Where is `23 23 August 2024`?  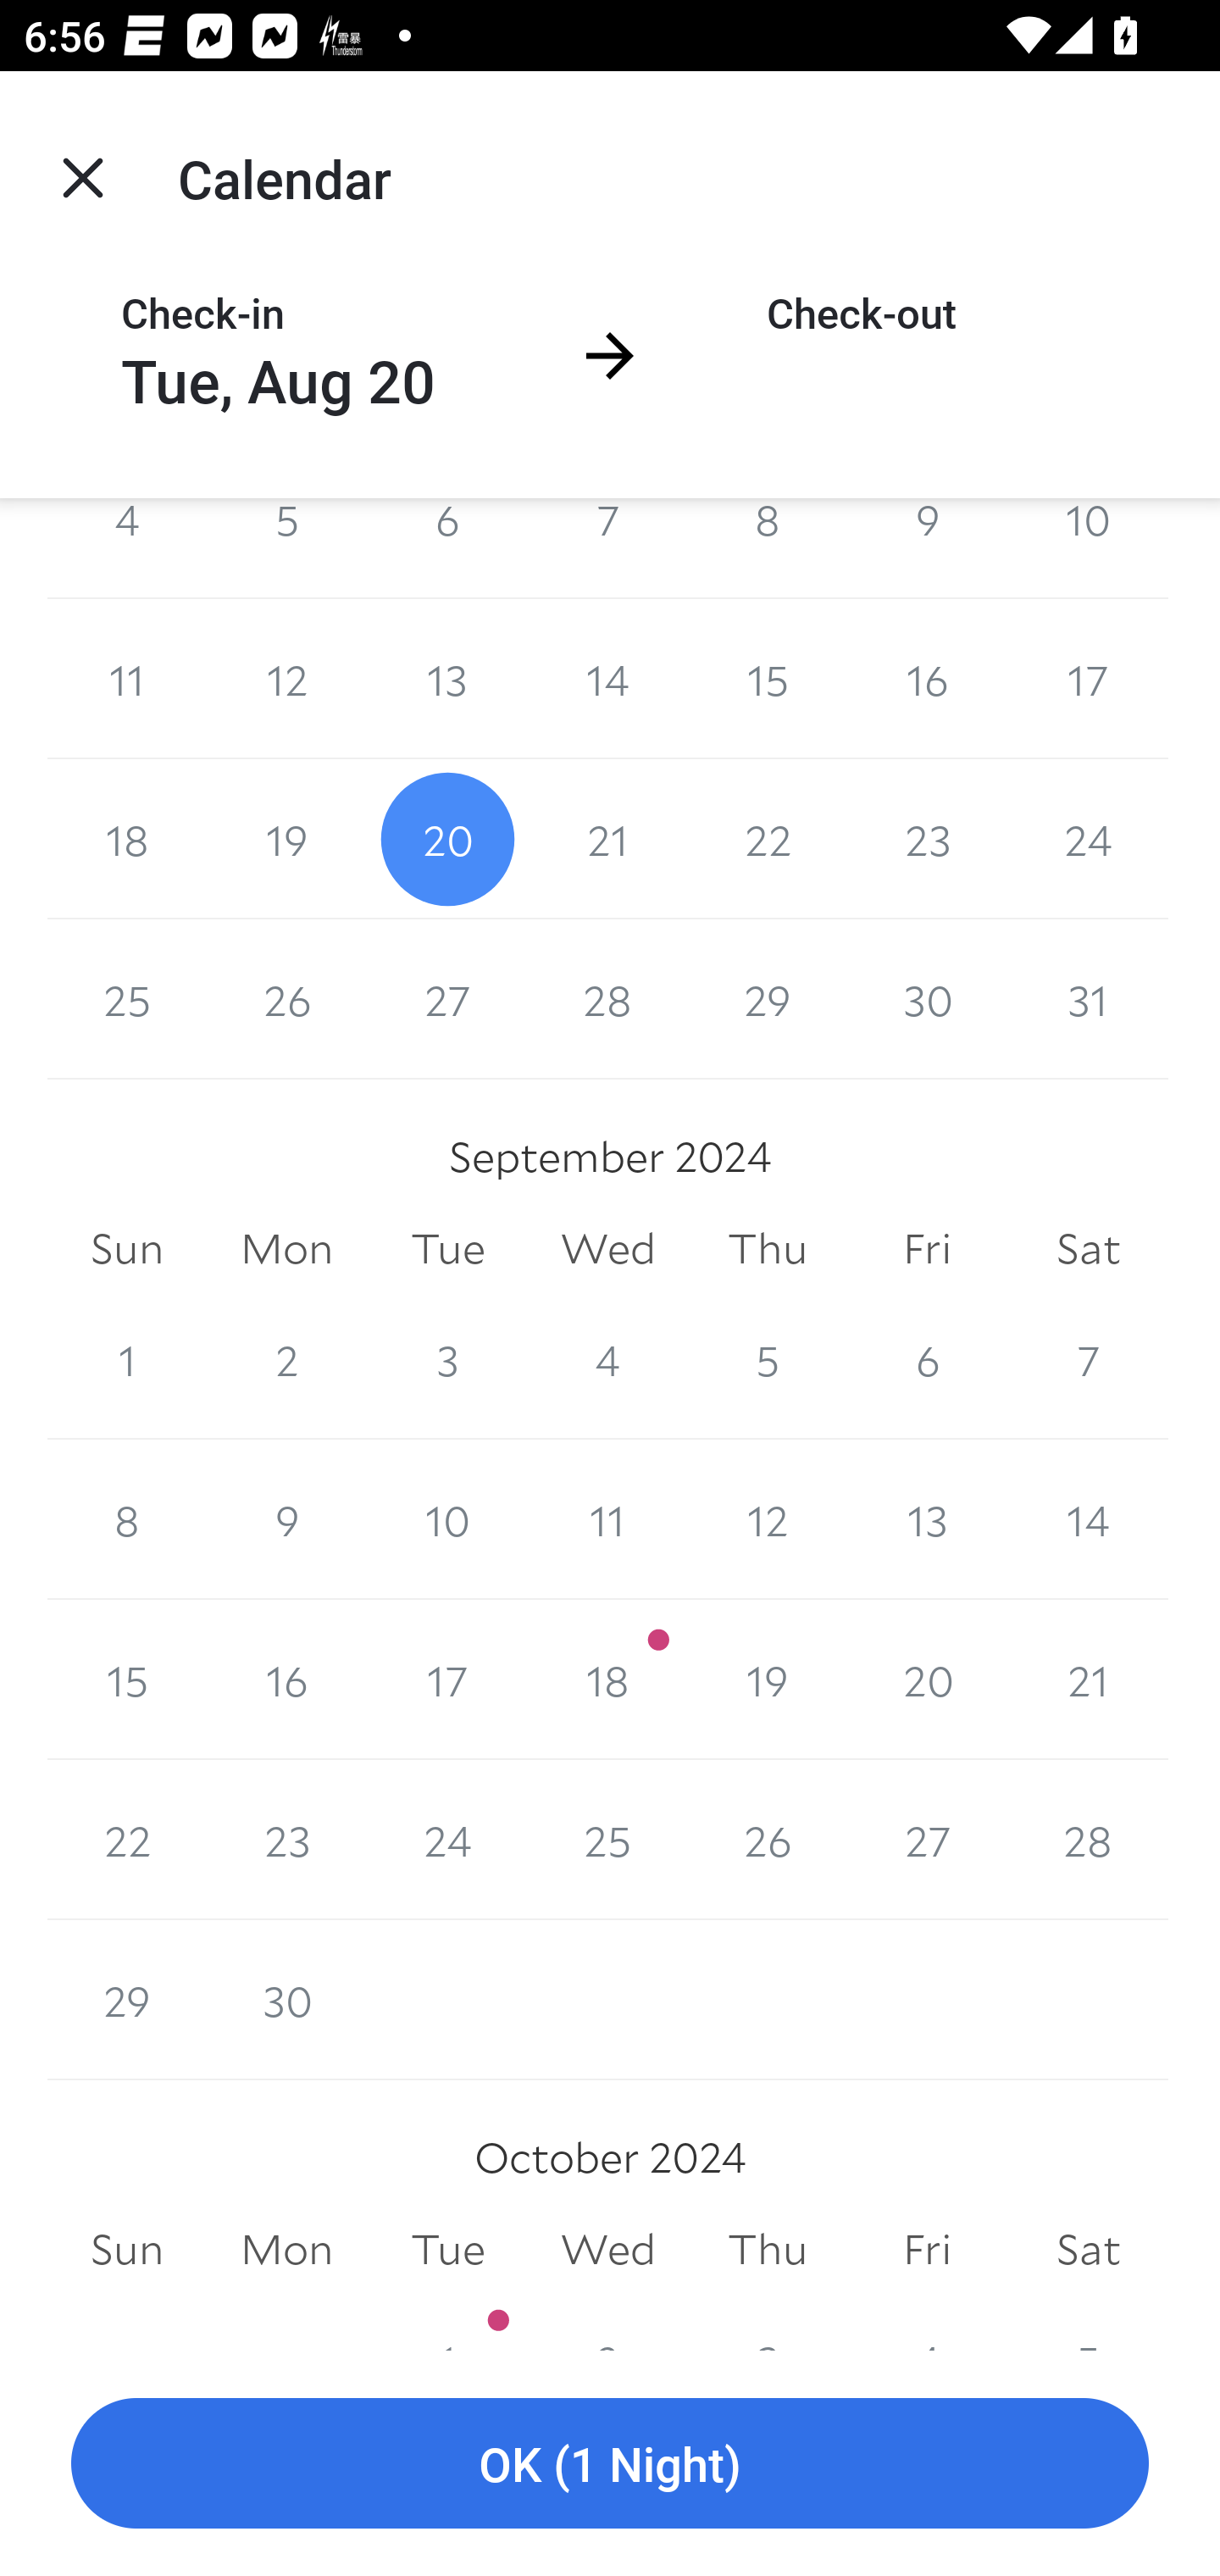
23 23 August 2024 is located at coordinates (927, 839).